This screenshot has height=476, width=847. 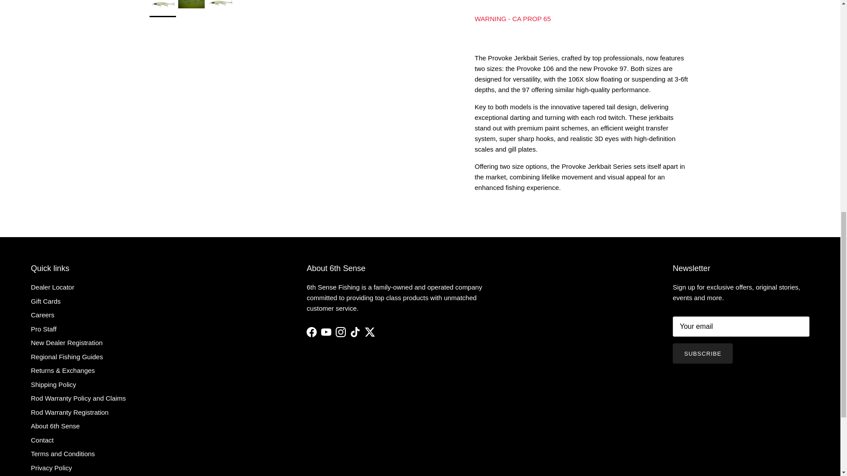 What do you see at coordinates (341, 331) in the screenshot?
I see `6th Sense Fishing on Instagram` at bounding box center [341, 331].